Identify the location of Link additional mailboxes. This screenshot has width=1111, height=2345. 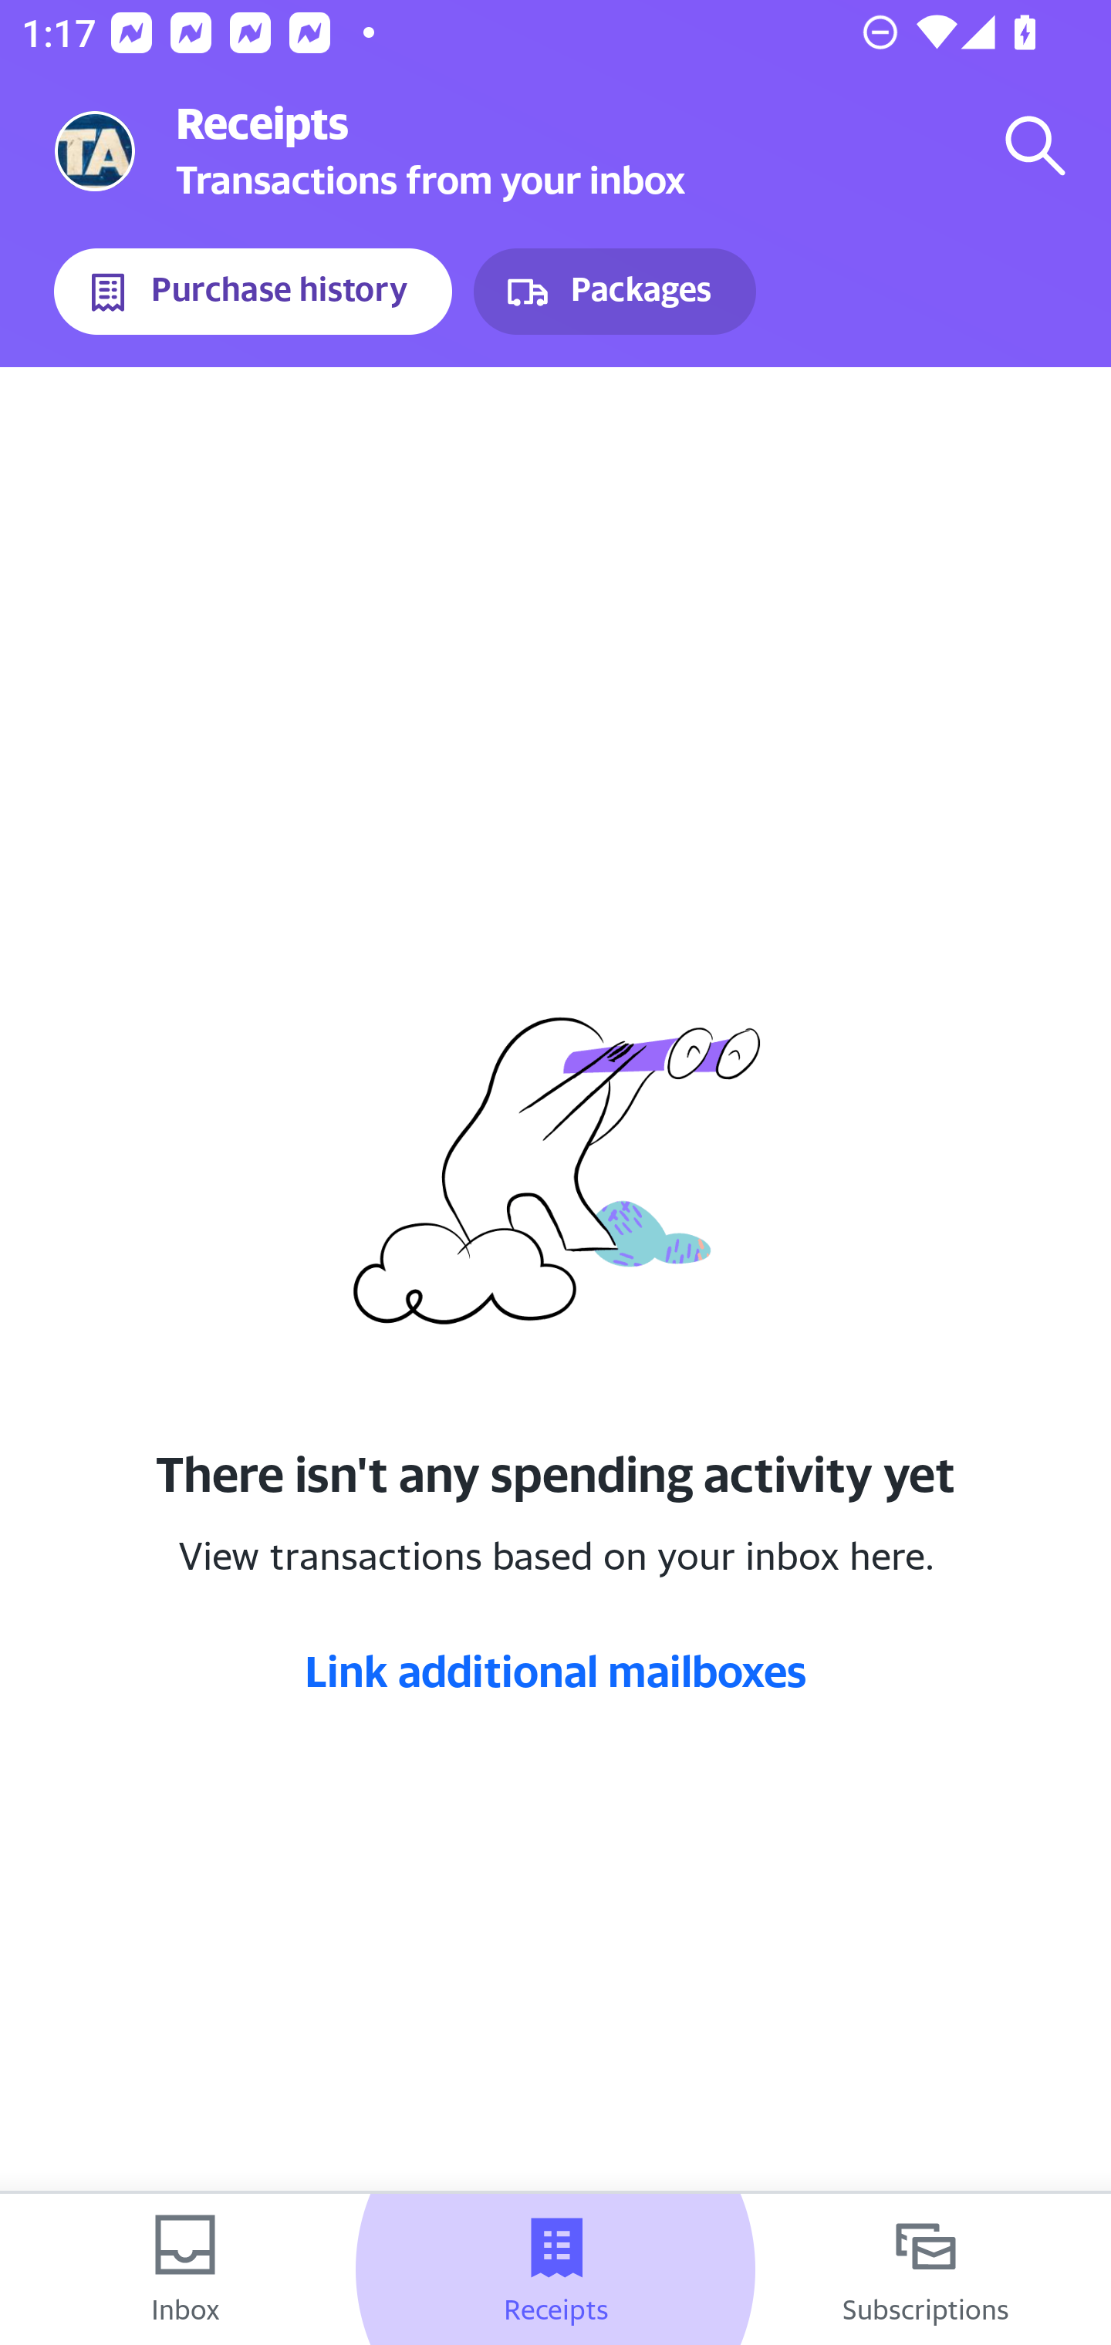
(555, 1671).